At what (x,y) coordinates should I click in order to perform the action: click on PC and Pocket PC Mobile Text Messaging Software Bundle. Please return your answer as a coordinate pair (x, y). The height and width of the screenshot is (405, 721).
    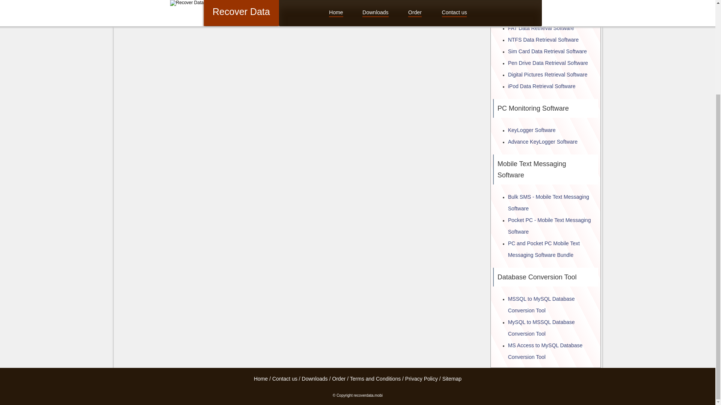
    Looking at the image, I should click on (544, 249).